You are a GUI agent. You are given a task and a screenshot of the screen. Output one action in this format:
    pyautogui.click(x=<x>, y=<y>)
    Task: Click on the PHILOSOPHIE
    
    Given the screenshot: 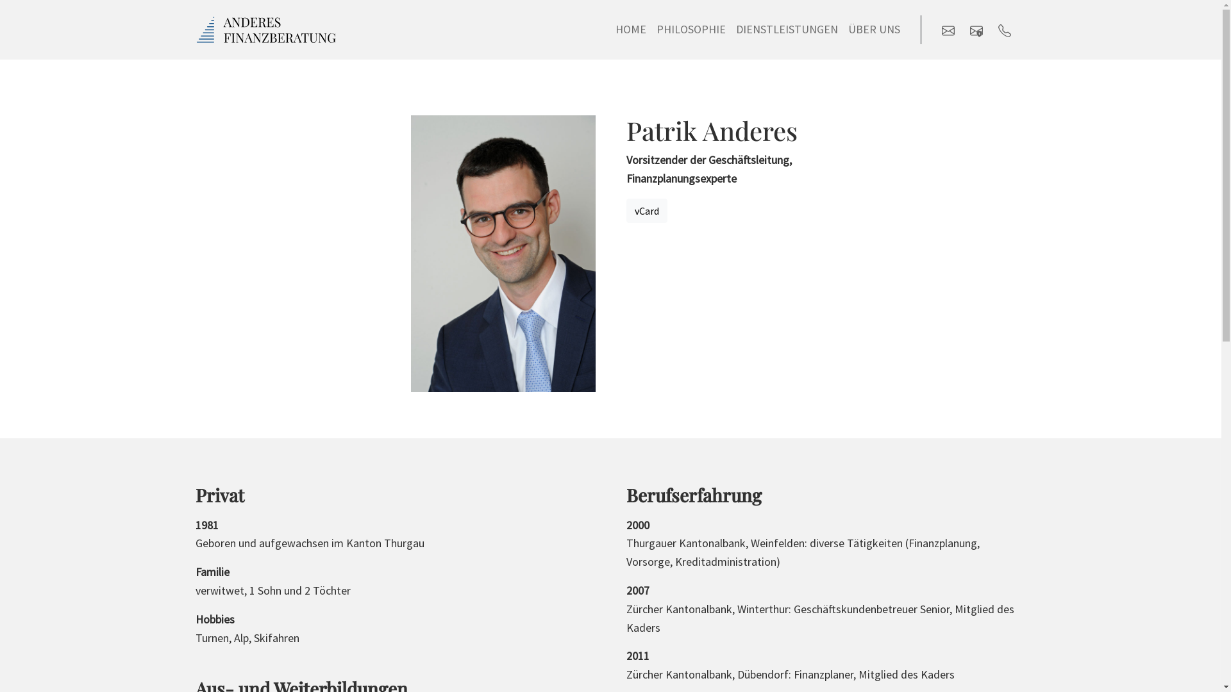 What is the action you would take?
    pyautogui.click(x=691, y=29)
    